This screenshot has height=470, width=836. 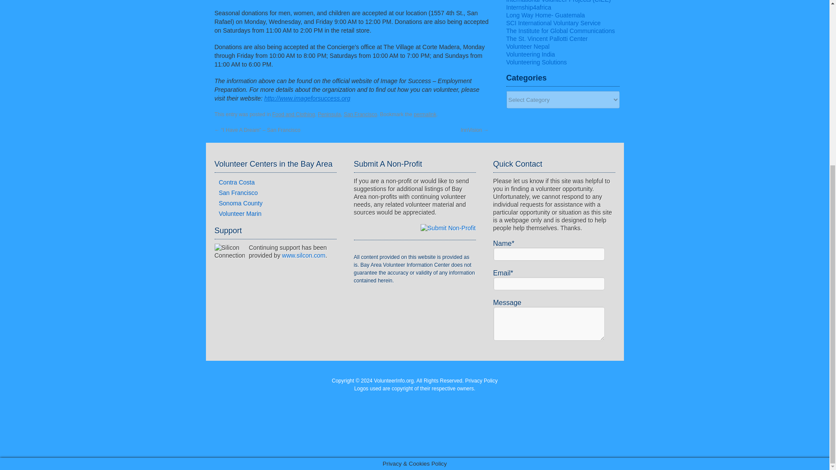 What do you see at coordinates (553, 23) in the screenshot?
I see `SCI International Voluntary Service` at bounding box center [553, 23].